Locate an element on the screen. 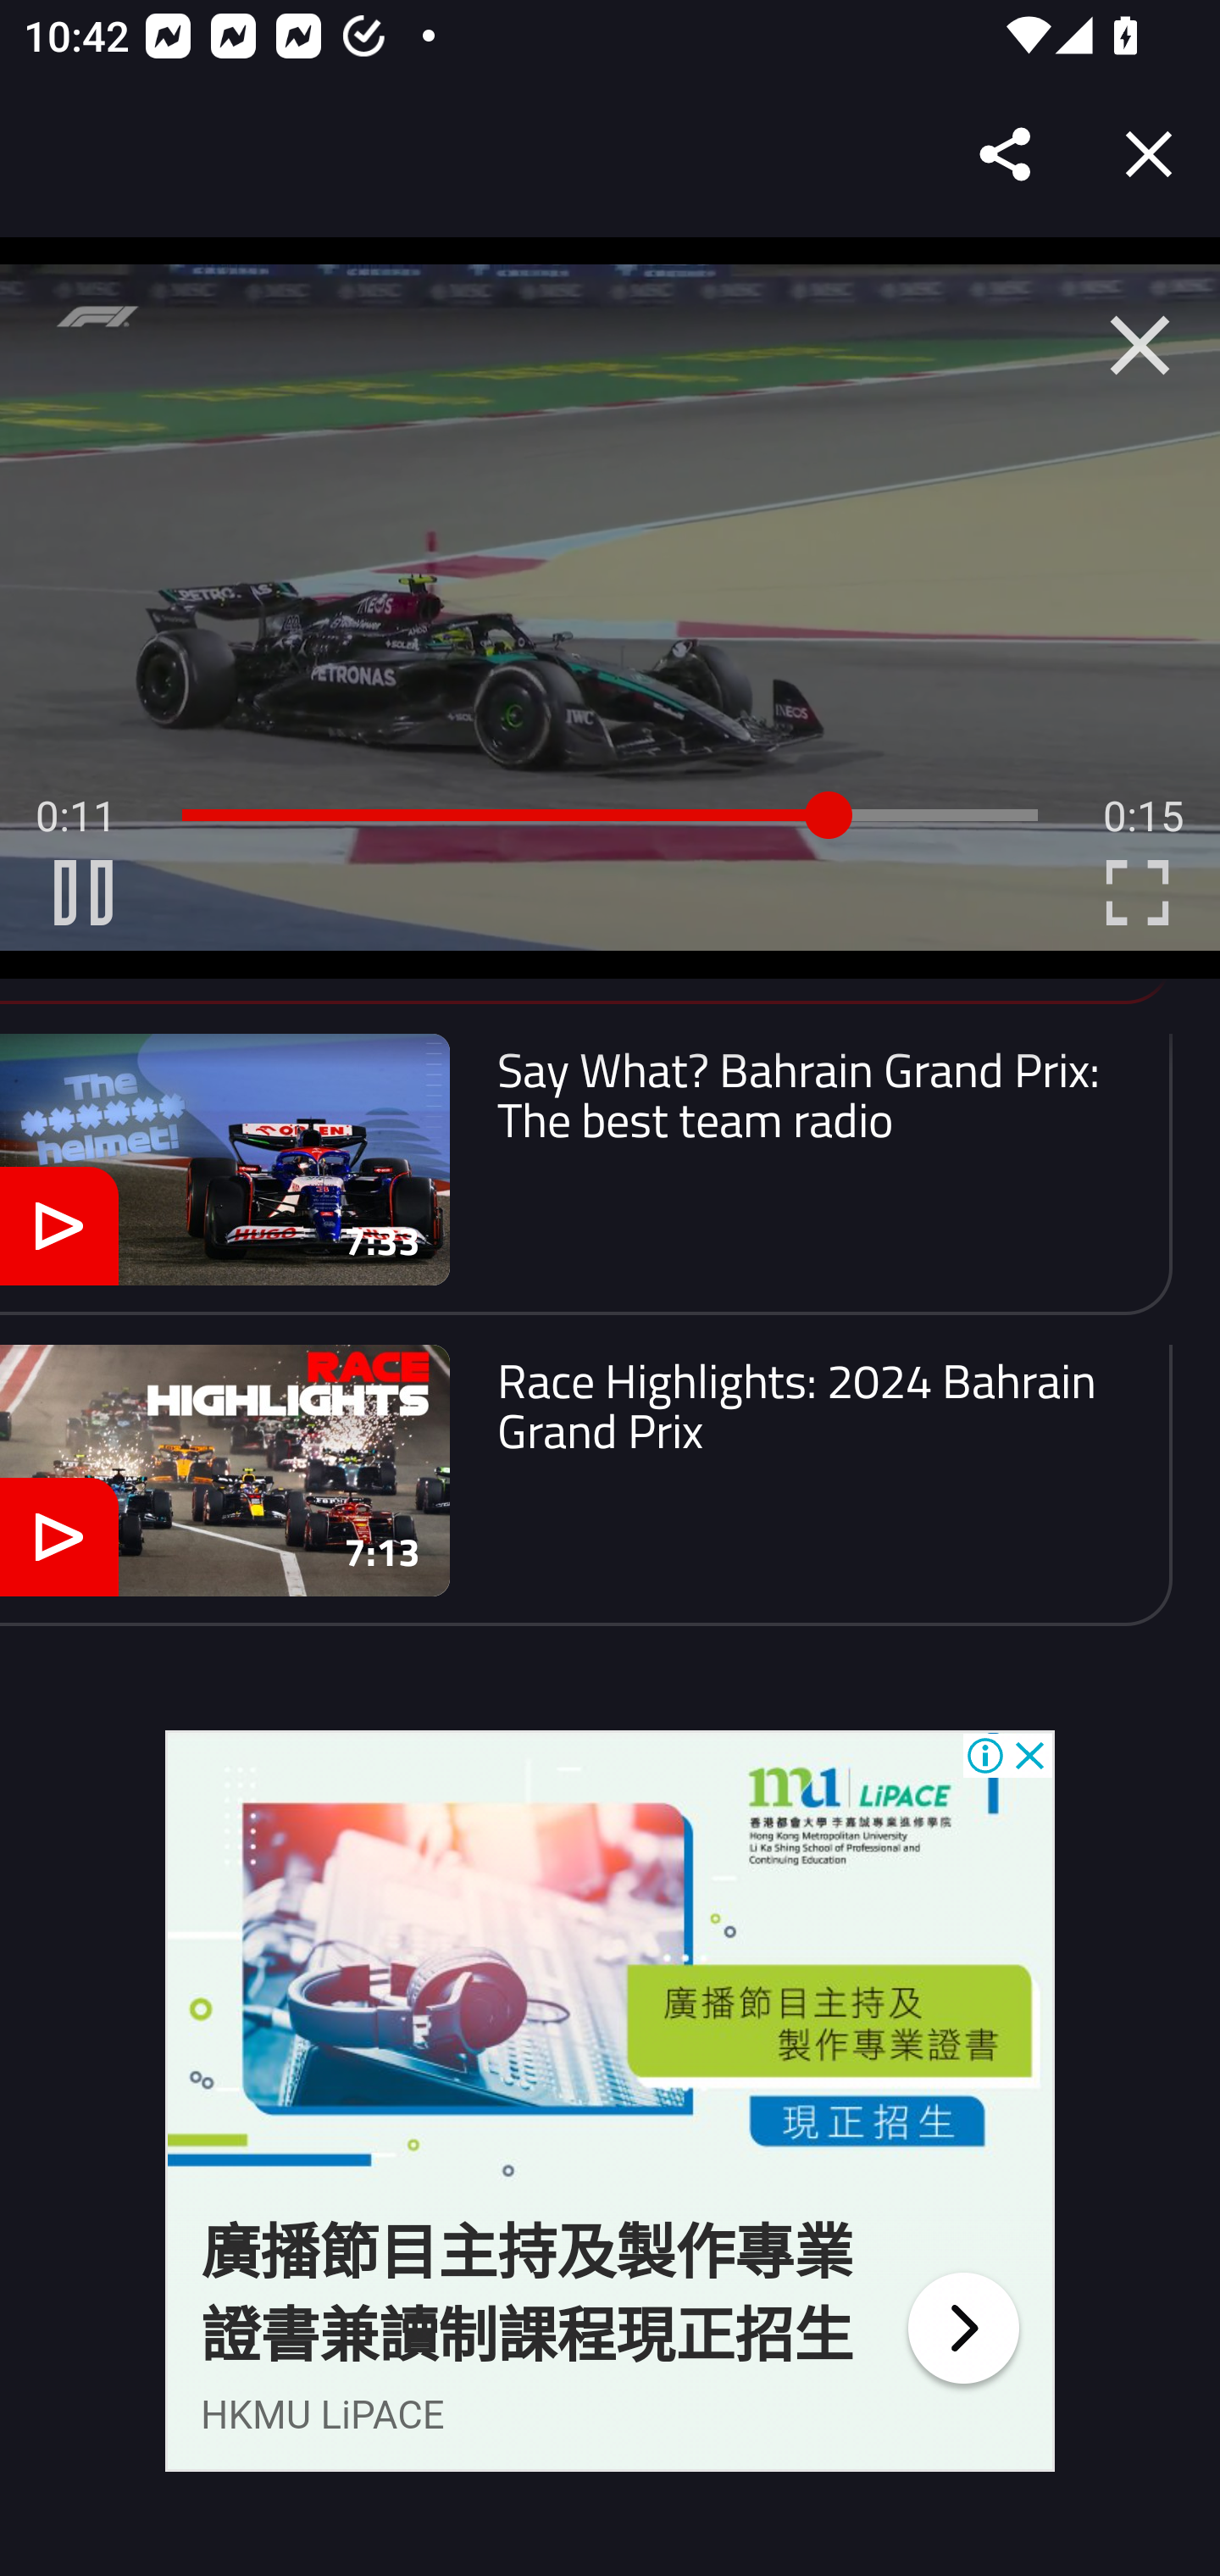 The width and height of the screenshot is (1220, 2576). Share is located at coordinates (1006, 154).